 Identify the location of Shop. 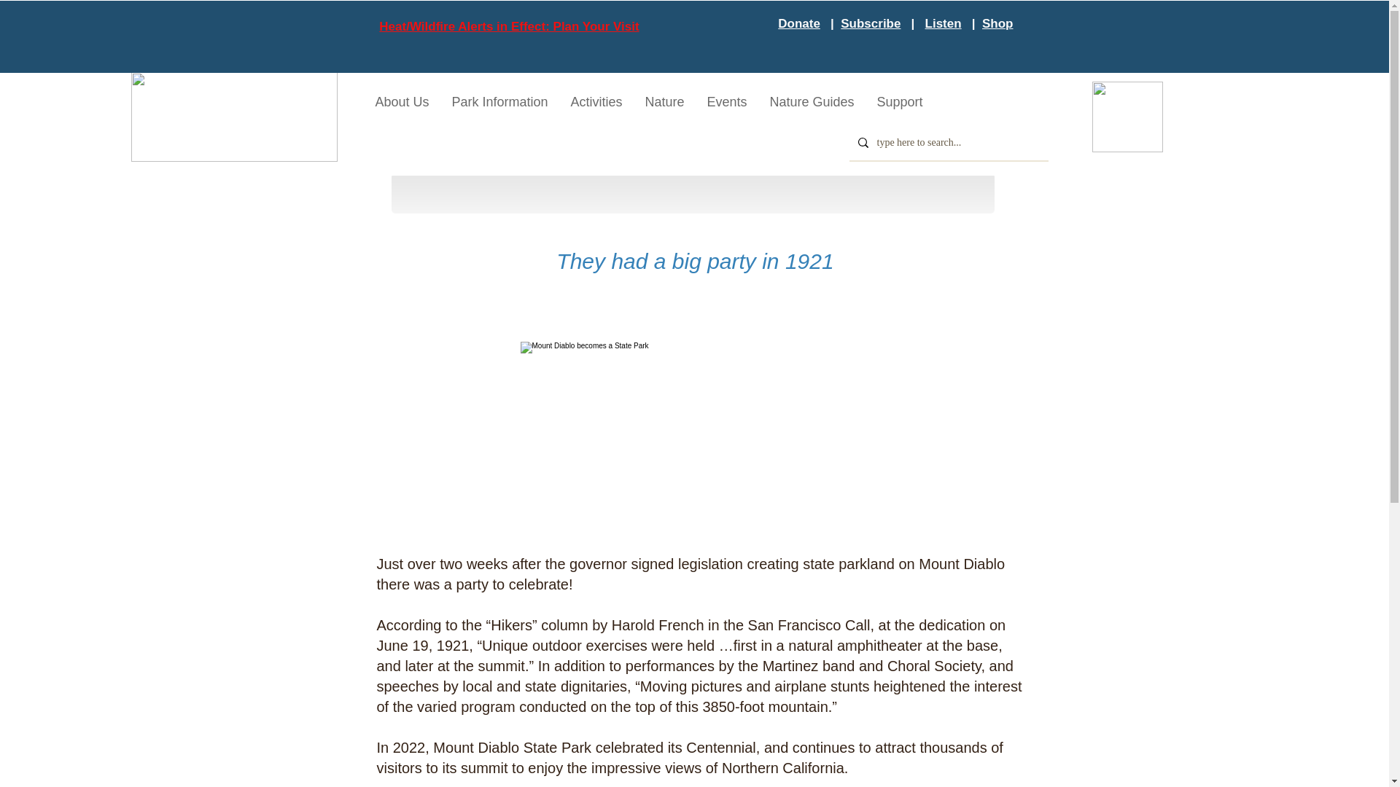
(997, 23).